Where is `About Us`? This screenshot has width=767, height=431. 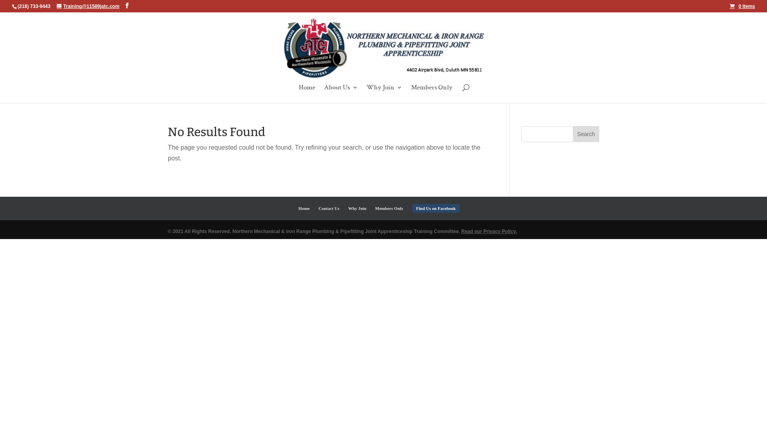
About Us is located at coordinates (340, 94).